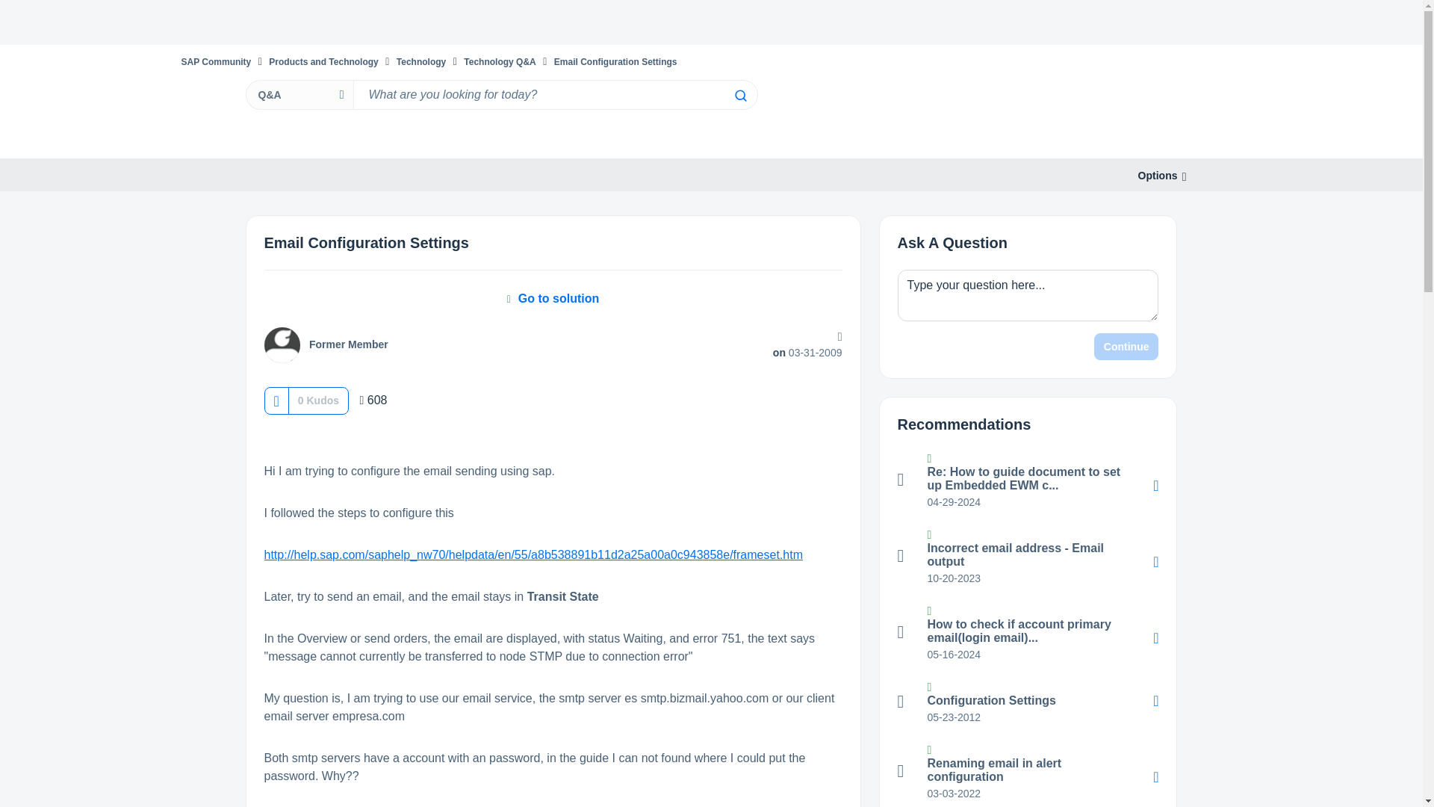 The width and height of the screenshot is (1434, 807). I want to click on Search Granularity, so click(299, 94).